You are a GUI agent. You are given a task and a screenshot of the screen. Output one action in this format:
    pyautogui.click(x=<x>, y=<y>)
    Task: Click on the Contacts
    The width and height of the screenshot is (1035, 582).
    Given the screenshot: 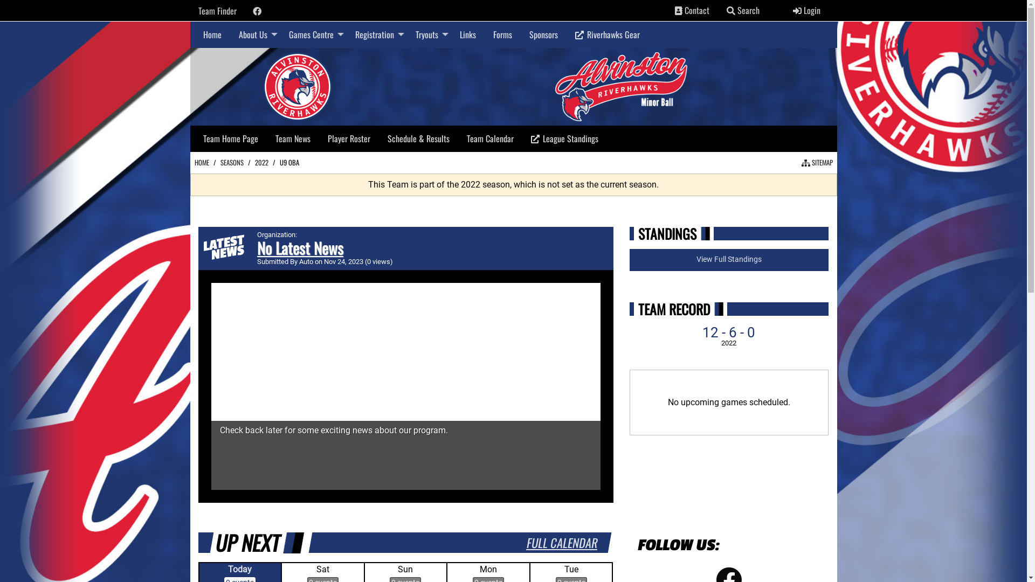 What is the action you would take?
    pyautogui.click(x=679, y=11)
    